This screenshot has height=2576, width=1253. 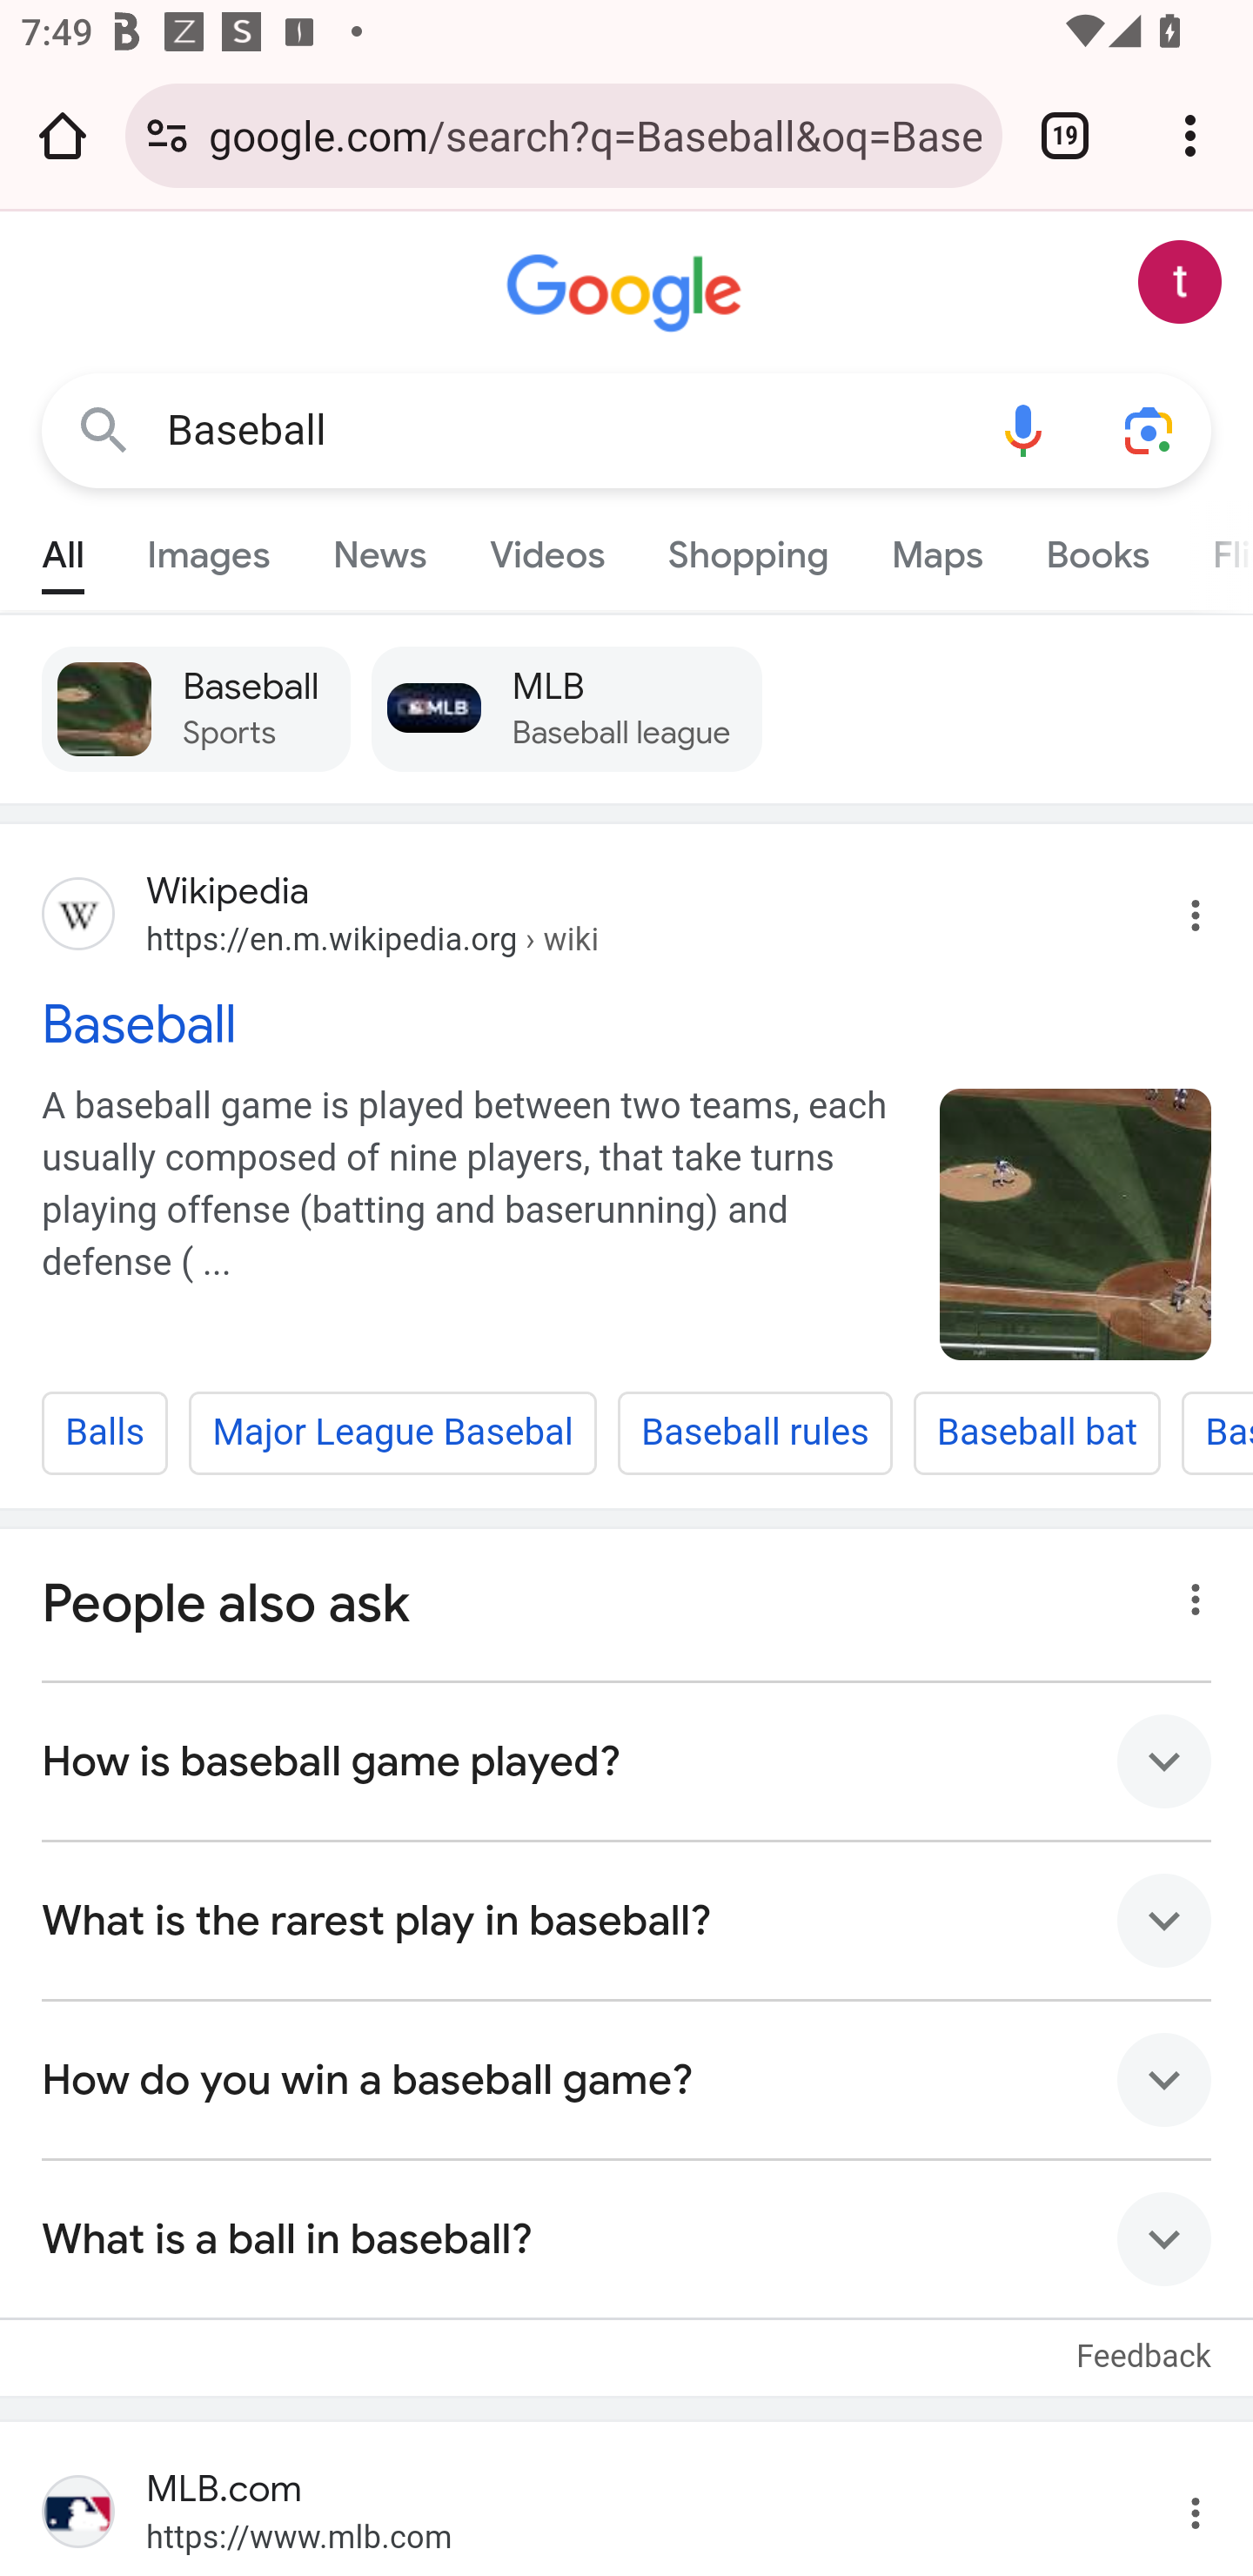 What do you see at coordinates (1143, 2339) in the screenshot?
I see `Feedback` at bounding box center [1143, 2339].